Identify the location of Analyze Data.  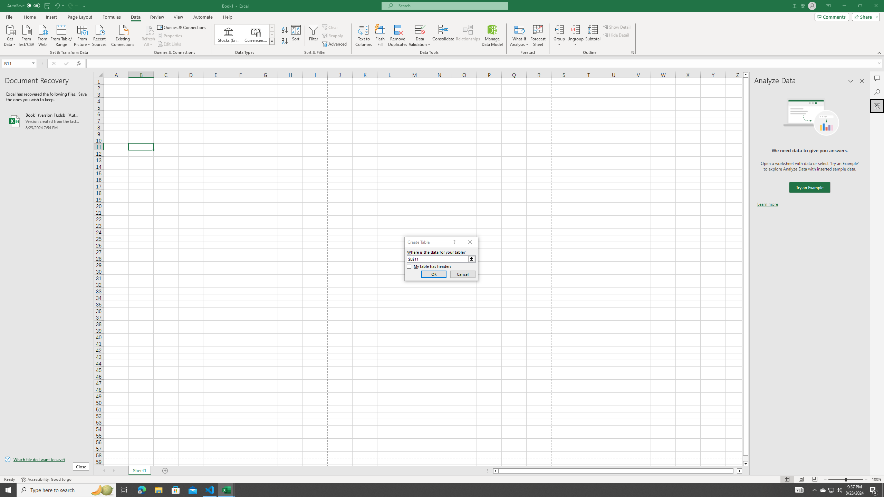
(877, 106).